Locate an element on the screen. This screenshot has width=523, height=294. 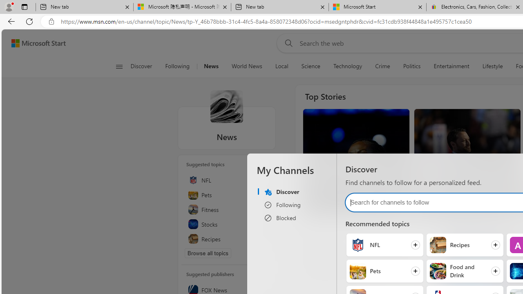
Discover is located at coordinates (141, 66).